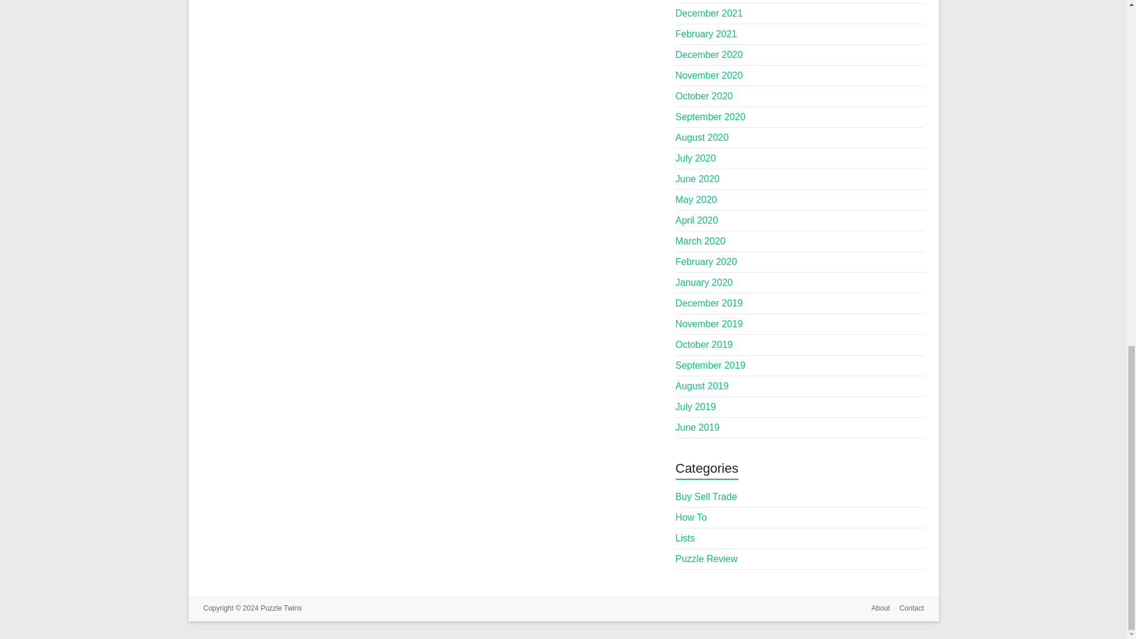 This screenshot has height=639, width=1136. I want to click on February 2021, so click(706, 33).